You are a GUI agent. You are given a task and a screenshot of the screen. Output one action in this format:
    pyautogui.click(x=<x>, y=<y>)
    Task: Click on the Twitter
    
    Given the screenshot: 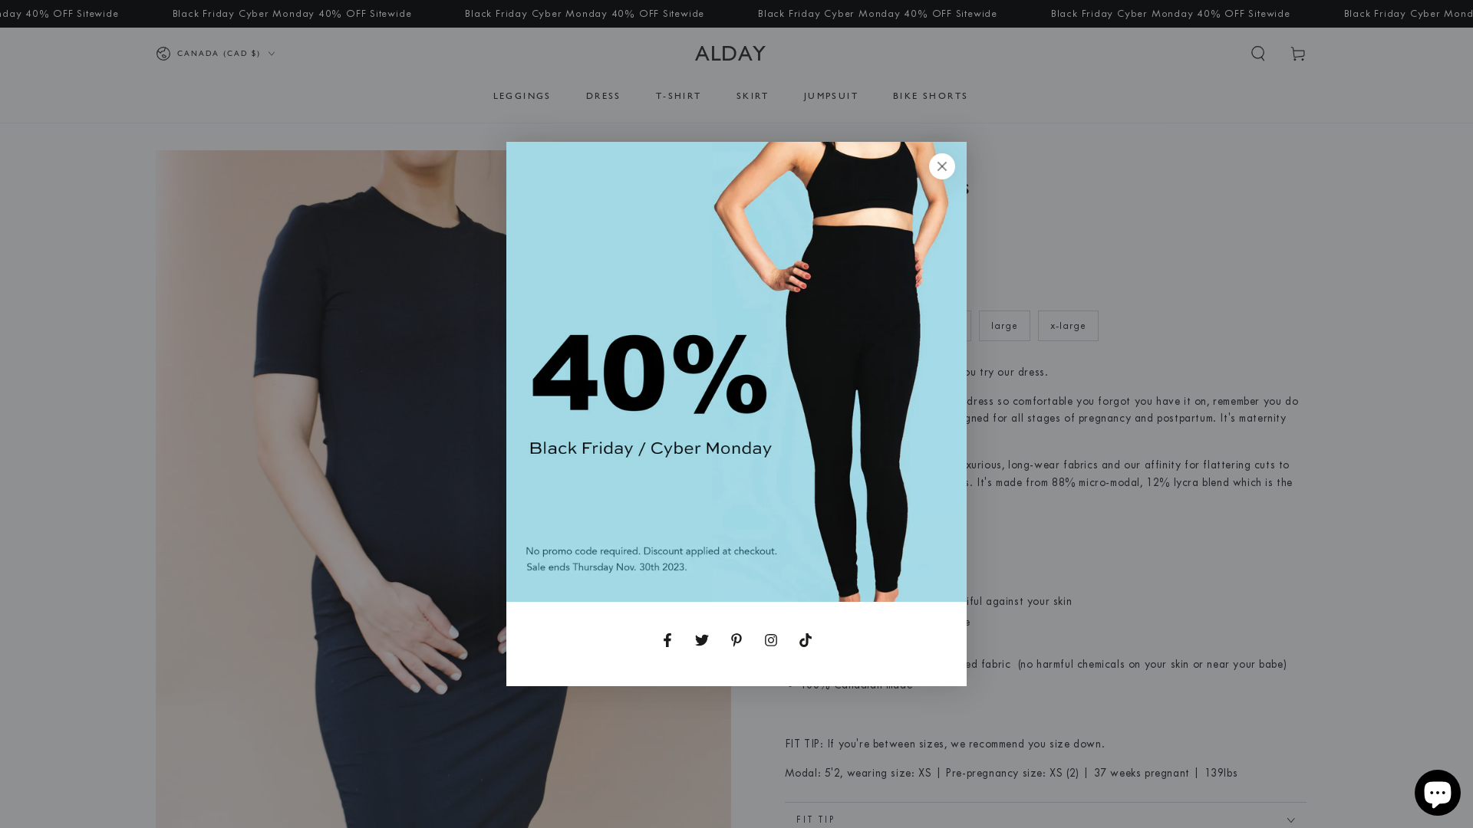 What is the action you would take?
    pyautogui.click(x=702, y=640)
    